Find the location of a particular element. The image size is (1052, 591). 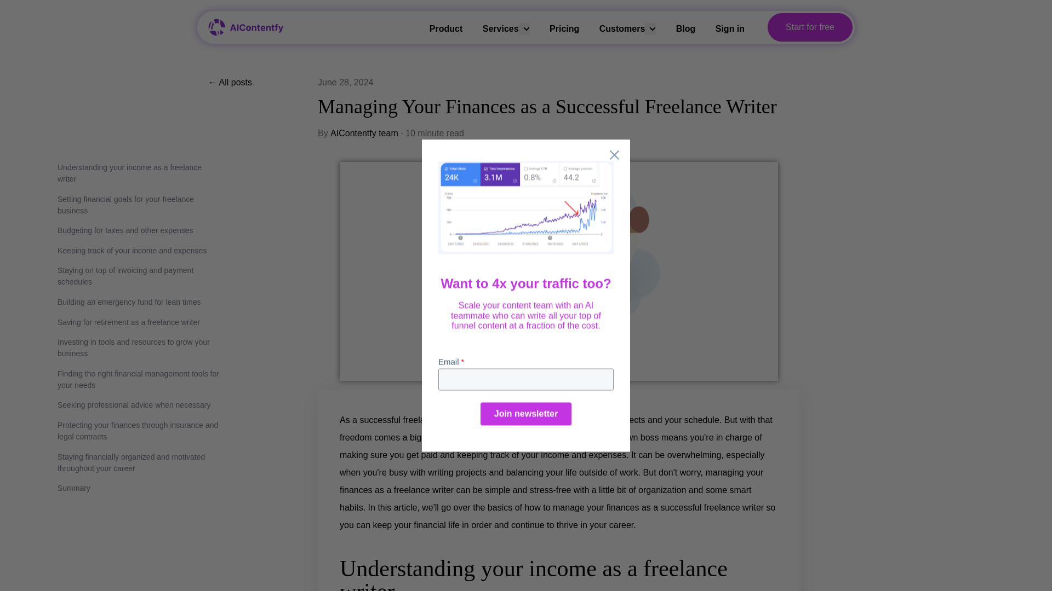

Staying on top of invoicing and payment schedules is located at coordinates (134, 276).